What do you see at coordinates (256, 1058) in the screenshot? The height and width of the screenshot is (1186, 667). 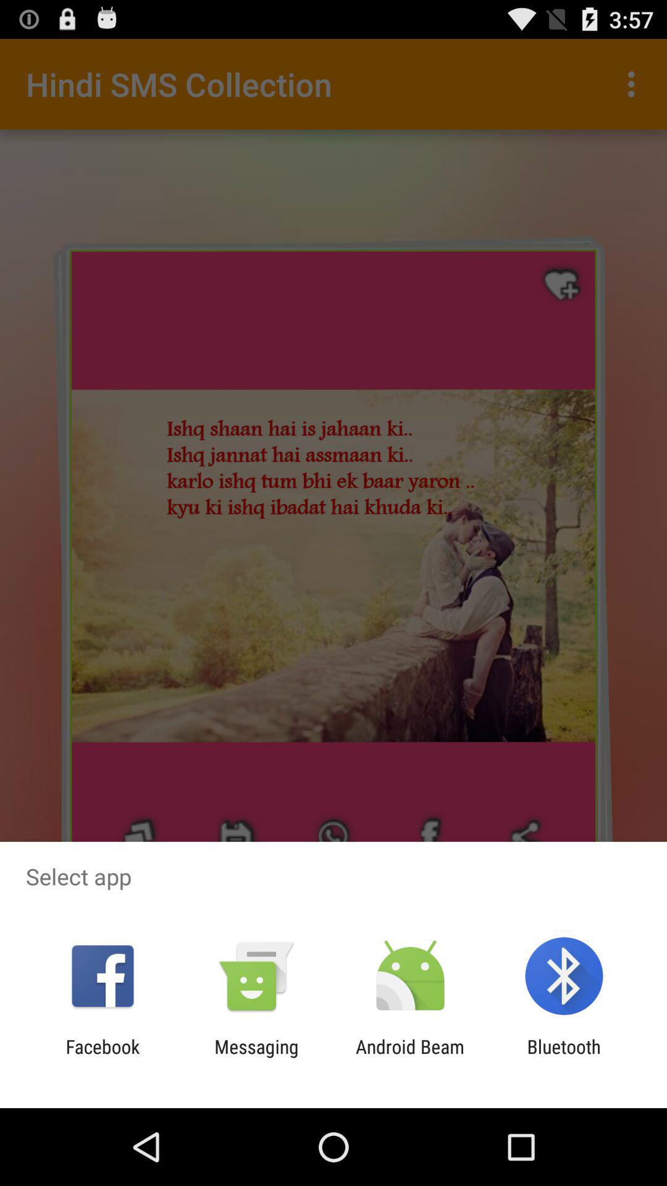 I see `launch the app to the right of the facebook app` at bounding box center [256, 1058].